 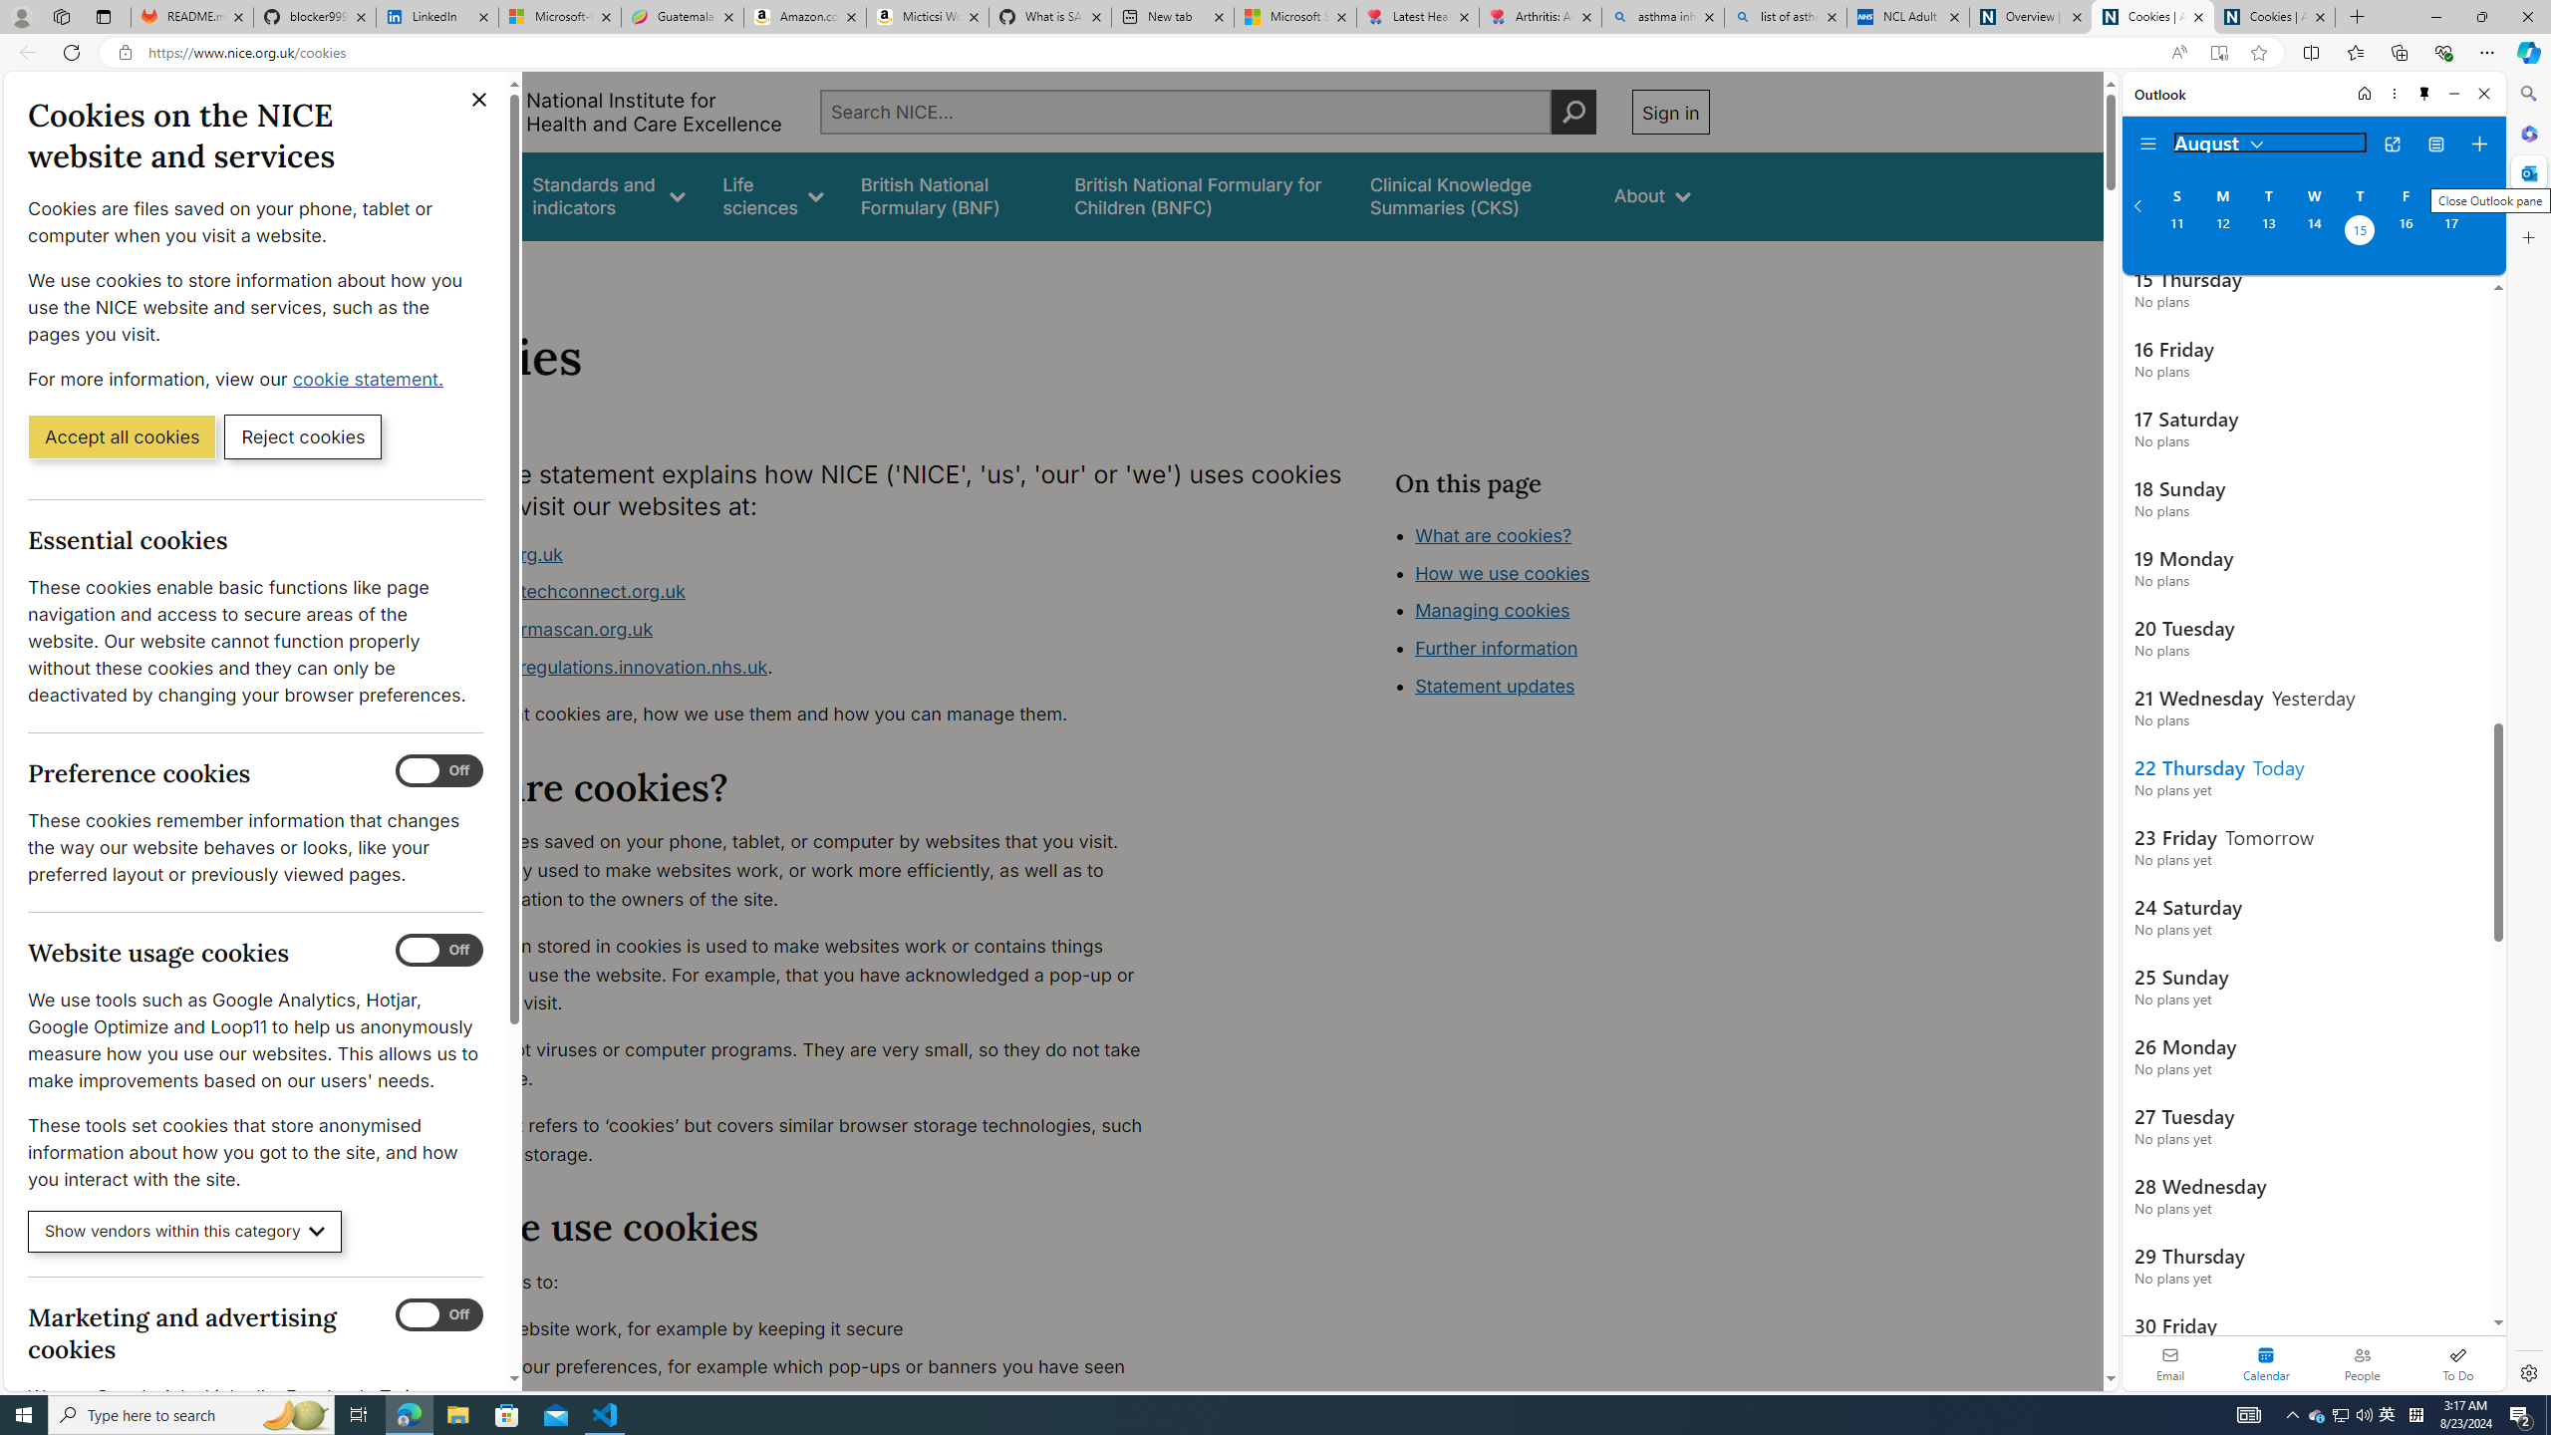 I want to click on Sign in, so click(x=1669, y=112).